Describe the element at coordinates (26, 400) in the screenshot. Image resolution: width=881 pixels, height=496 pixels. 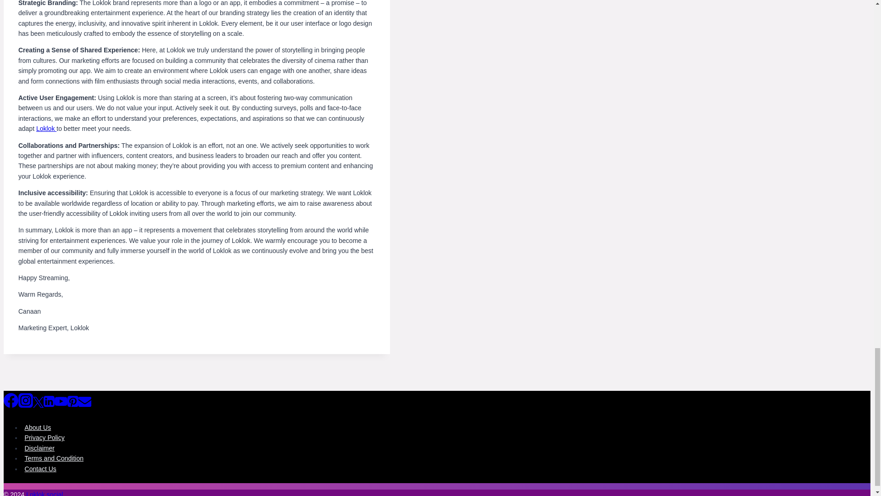
I see `Instagram` at that location.